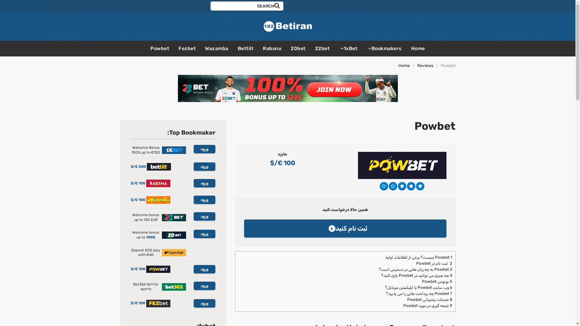 The width and height of the screenshot is (580, 326). I want to click on Fezbet, so click(187, 48).